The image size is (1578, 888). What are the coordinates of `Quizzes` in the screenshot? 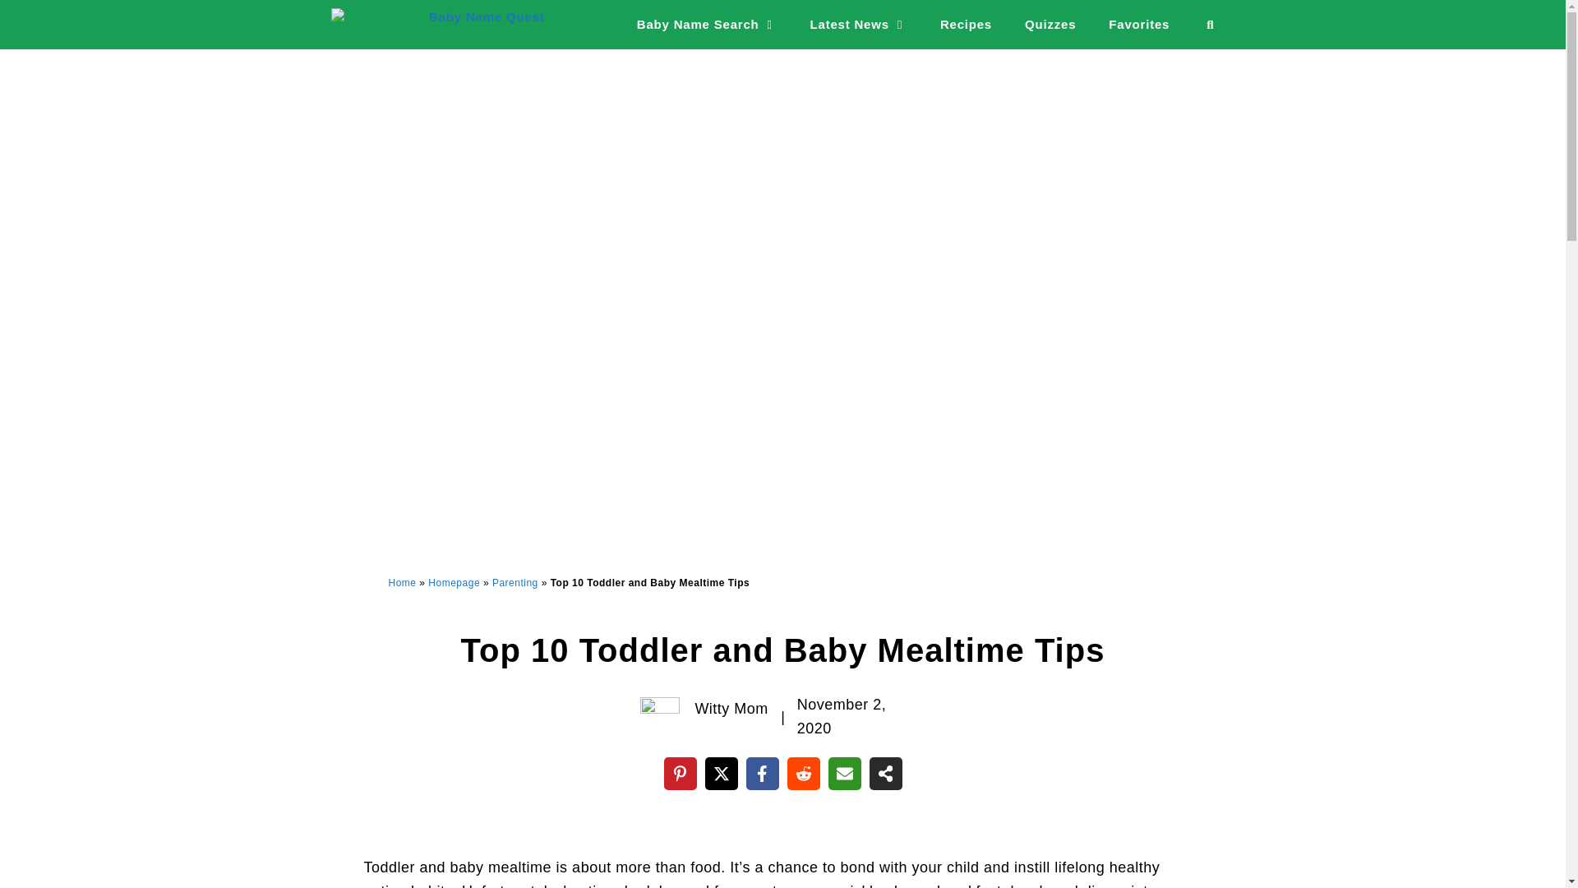 It's located at (1050, 25).